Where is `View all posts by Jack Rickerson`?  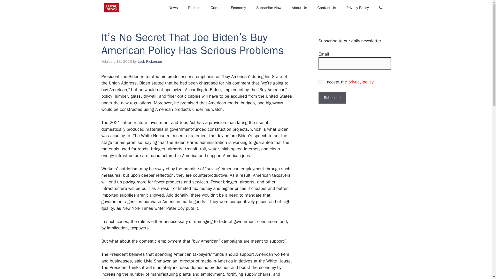
View all posts by Jack Rickerson is located at coordinates (150, 61).